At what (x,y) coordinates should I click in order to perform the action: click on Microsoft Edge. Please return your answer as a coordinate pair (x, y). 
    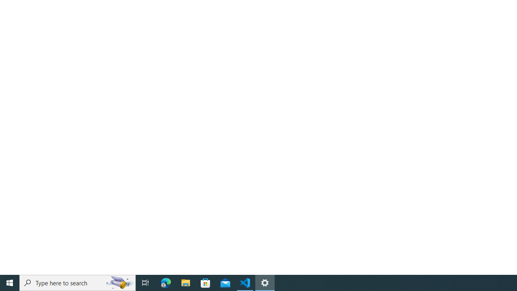
    Looking at the image, I should click on (166, 283).